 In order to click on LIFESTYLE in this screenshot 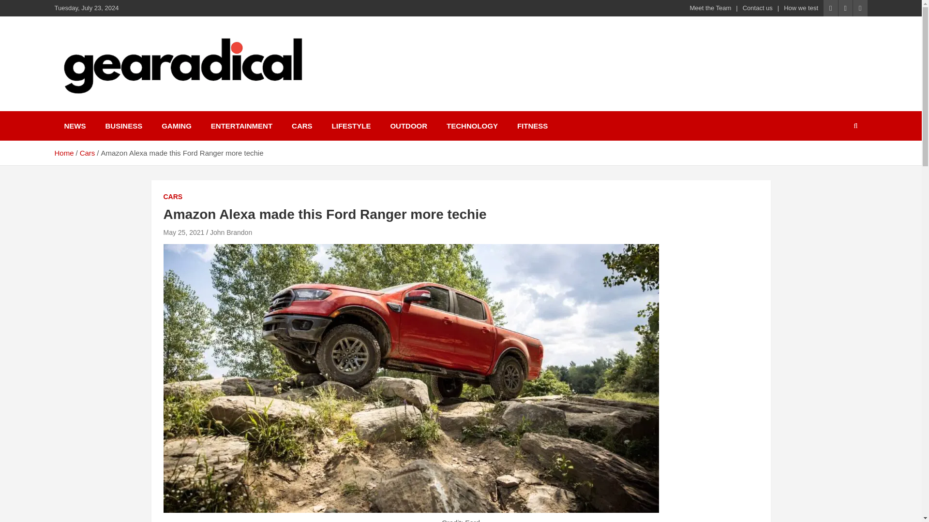, I will do `click(351, 126)`.